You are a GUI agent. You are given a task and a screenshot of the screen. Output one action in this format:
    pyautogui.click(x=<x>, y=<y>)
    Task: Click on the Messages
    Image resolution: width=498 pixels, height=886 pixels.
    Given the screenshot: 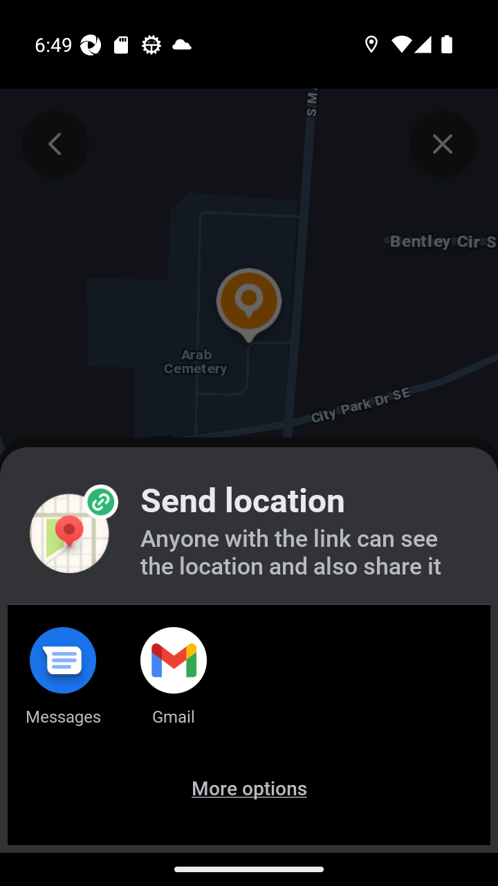 What is the action you would take?
    pyautogui.click(x=62, y=687)
    